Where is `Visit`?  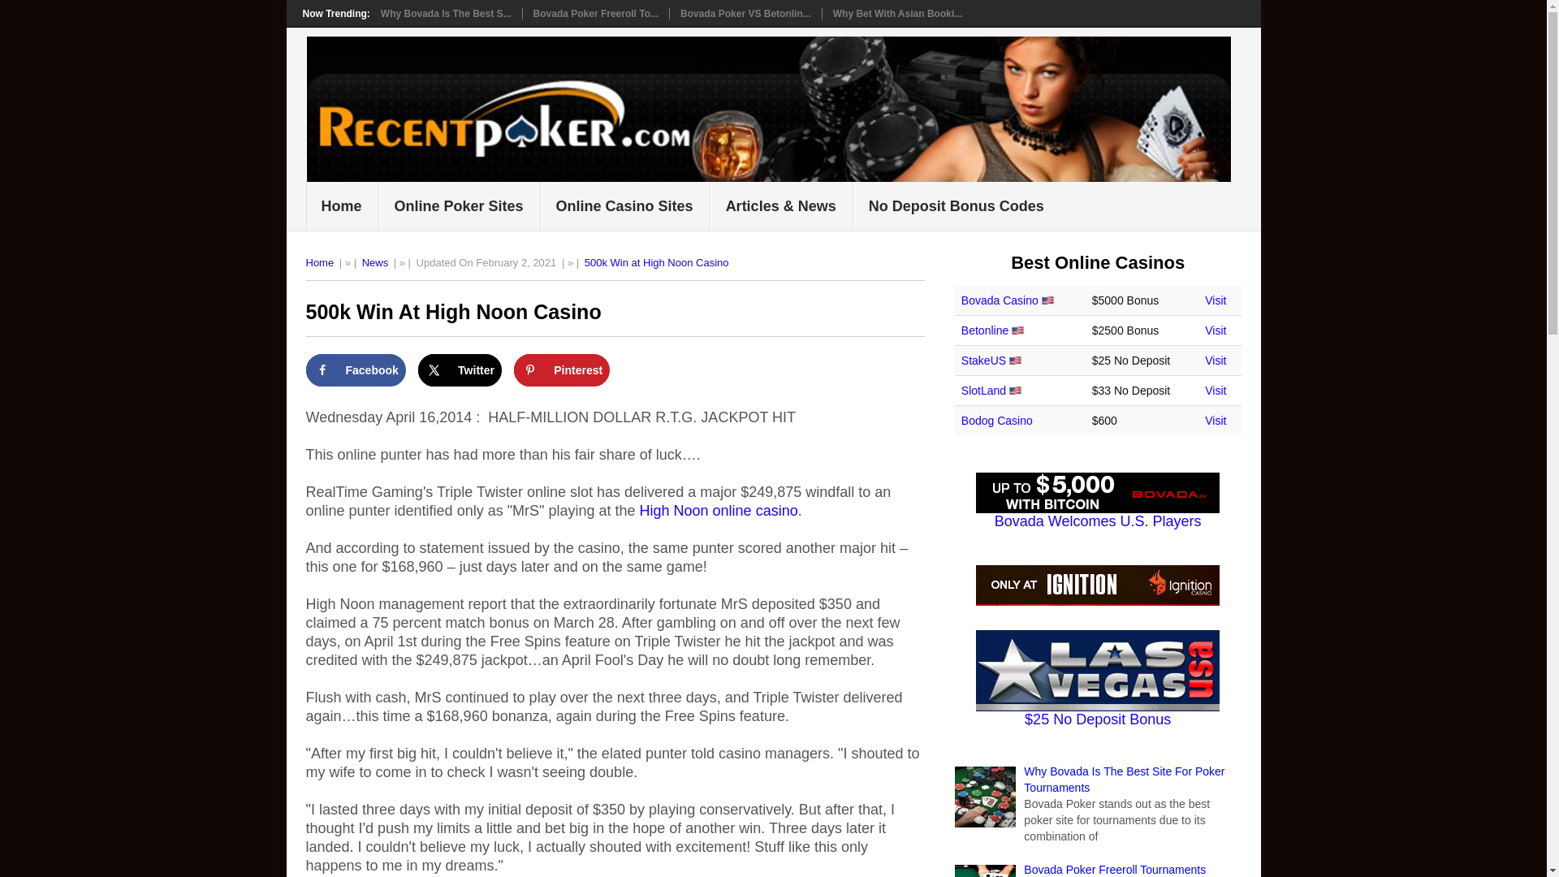
Visit is located at coordinates (1215, 361).